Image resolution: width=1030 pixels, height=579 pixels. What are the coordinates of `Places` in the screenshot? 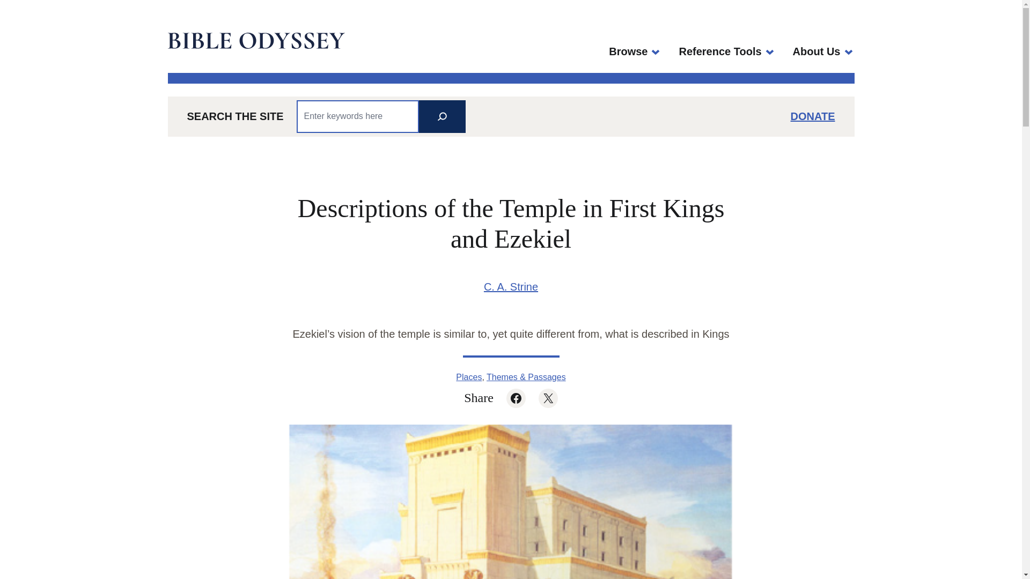 It's located at (469, 377).